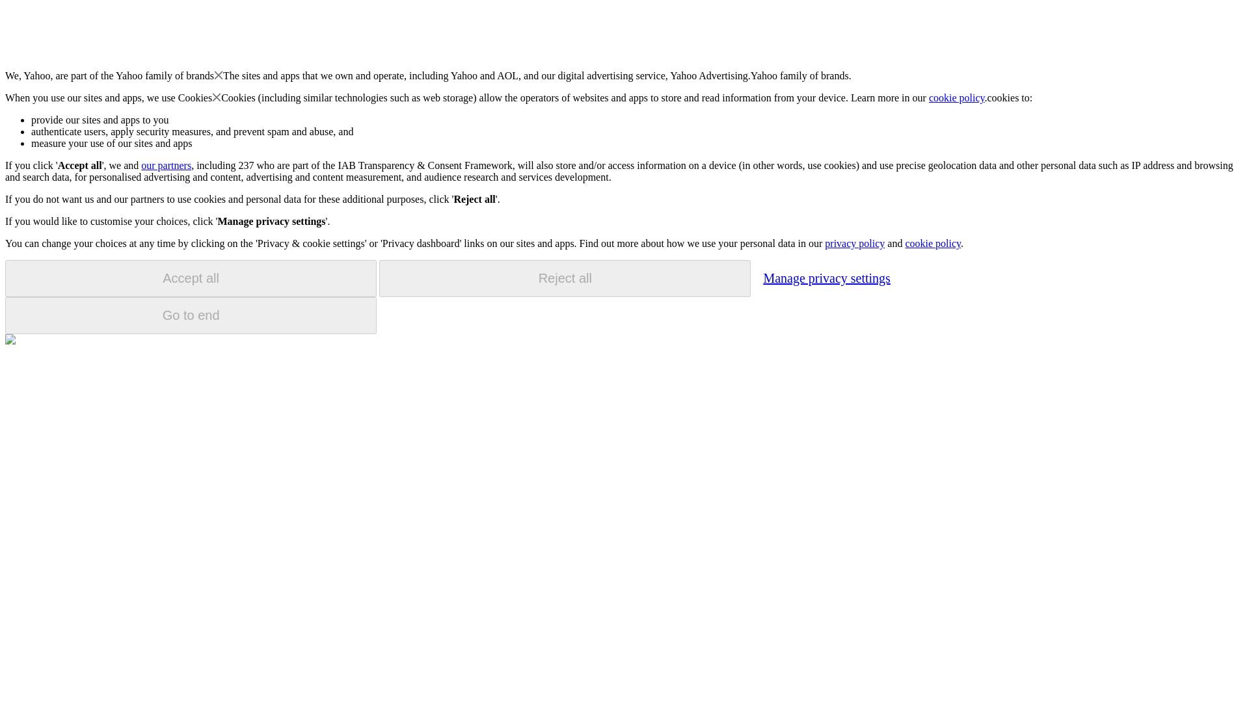 The width and height of the screenshot is (1249, 702). I want to click on Manage privacy settings, so click(826, 278).